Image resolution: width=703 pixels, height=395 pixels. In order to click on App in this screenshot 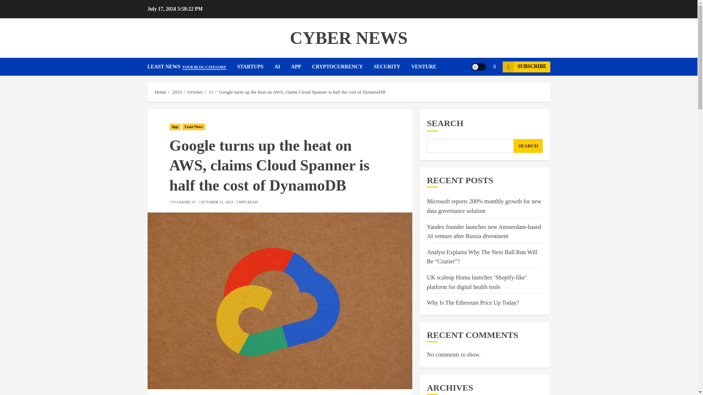, I will do `click(175, 127)`.